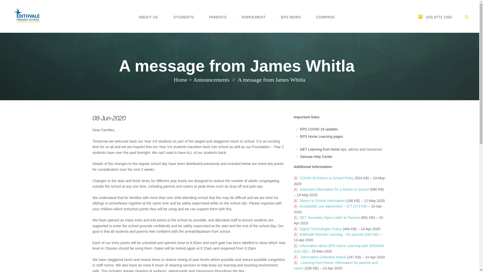 The image size is (483, 272). Describe the element at coordinates (271, 80) in the screenshot. I see `A message from James Whitla` at that location.